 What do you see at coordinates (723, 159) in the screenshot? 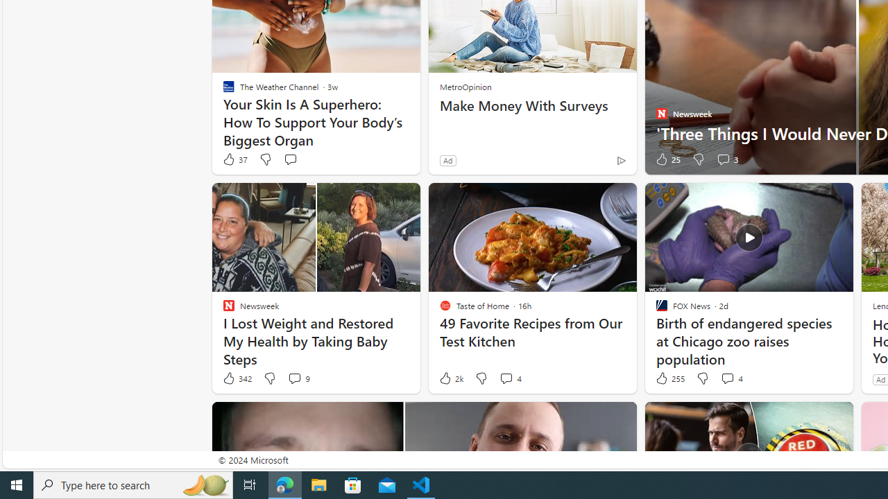
I see `View comments 3 Comment` at bounding box center [723, 159].